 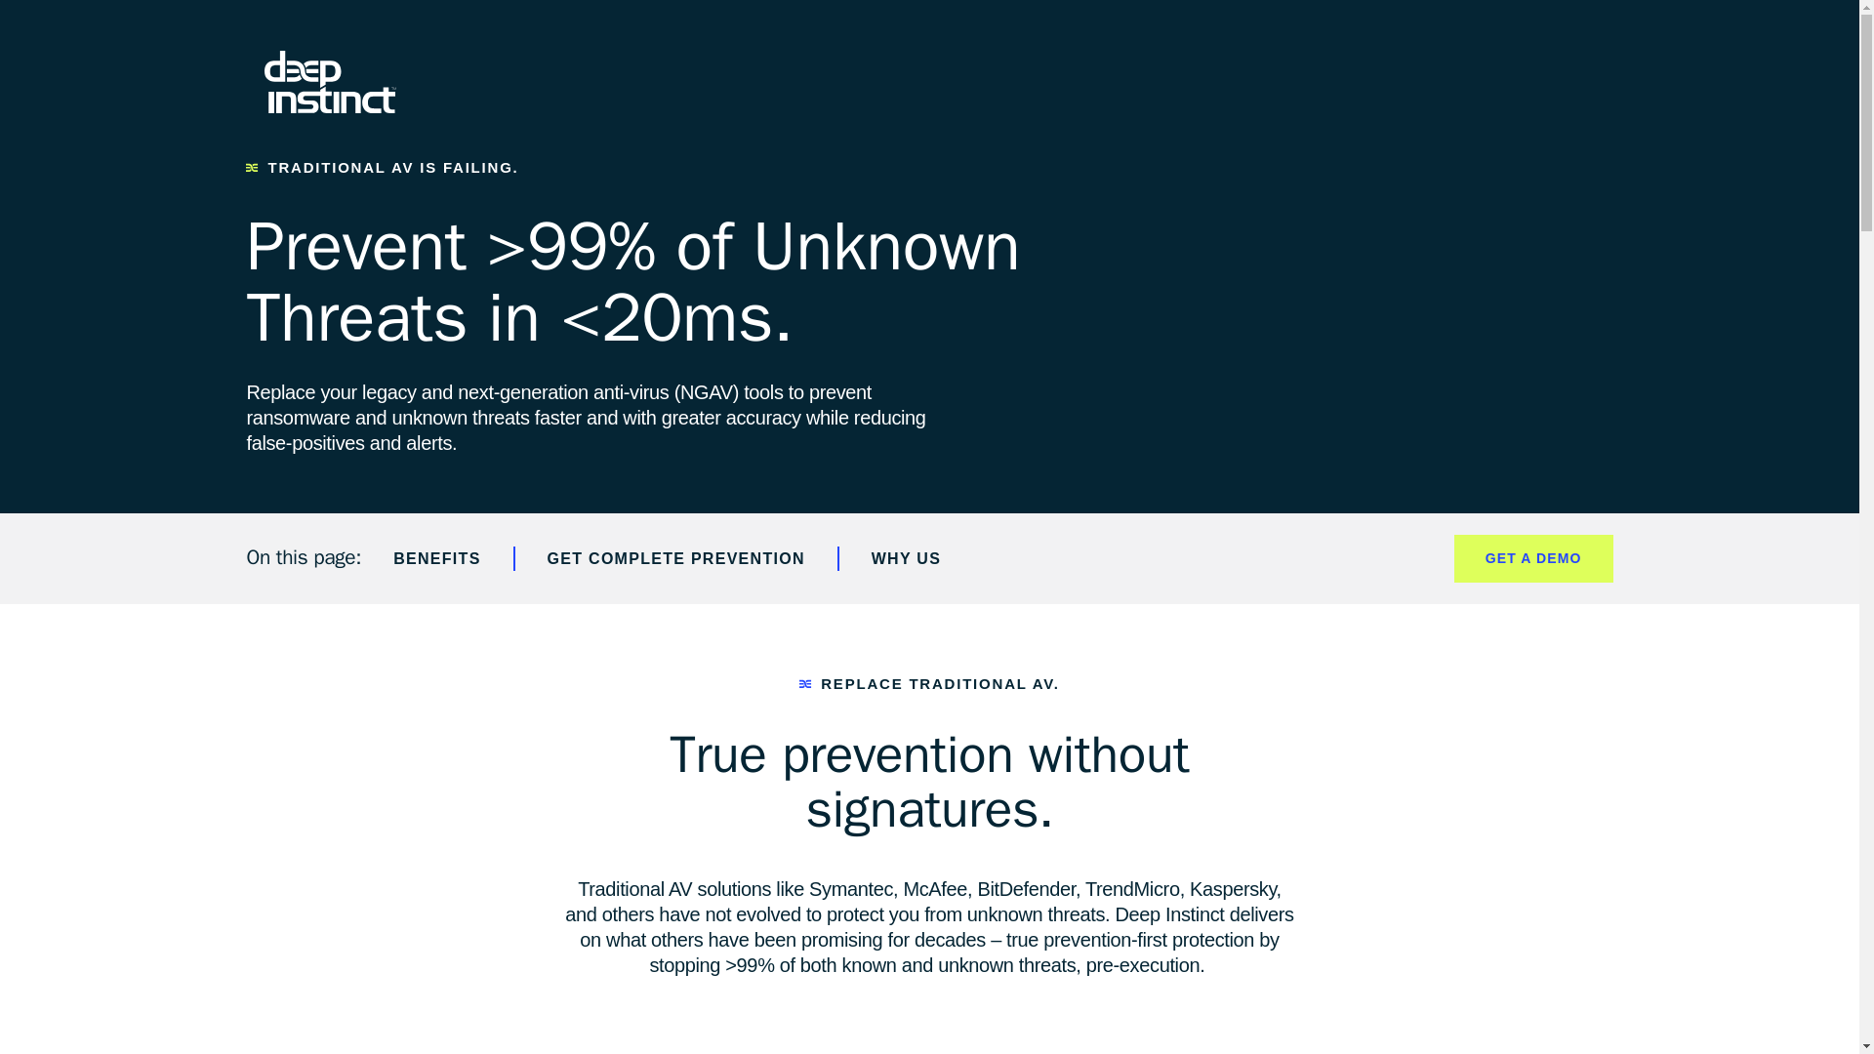 I want to click on WHY US, so click(x=906, y=558).